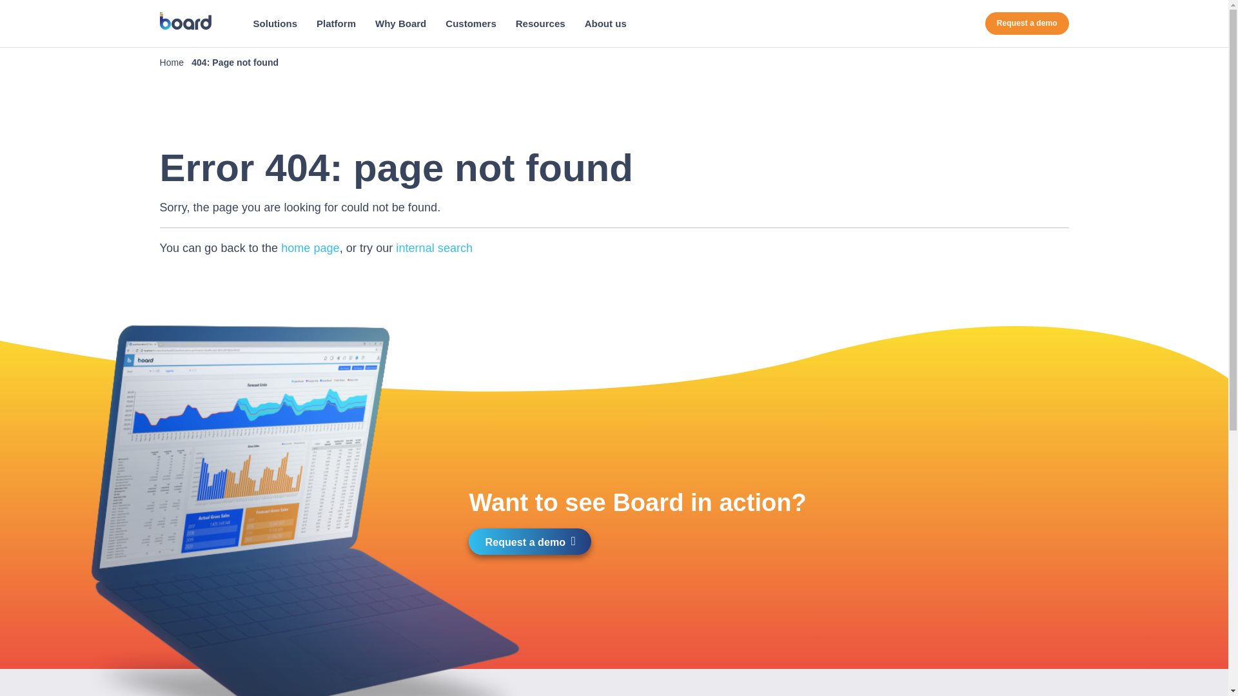 This screenshot has width=1238, height=696. What do you see at coordinates (186, 21) in the screenshot?
I see `Board International` at bounding box center [186, 21].